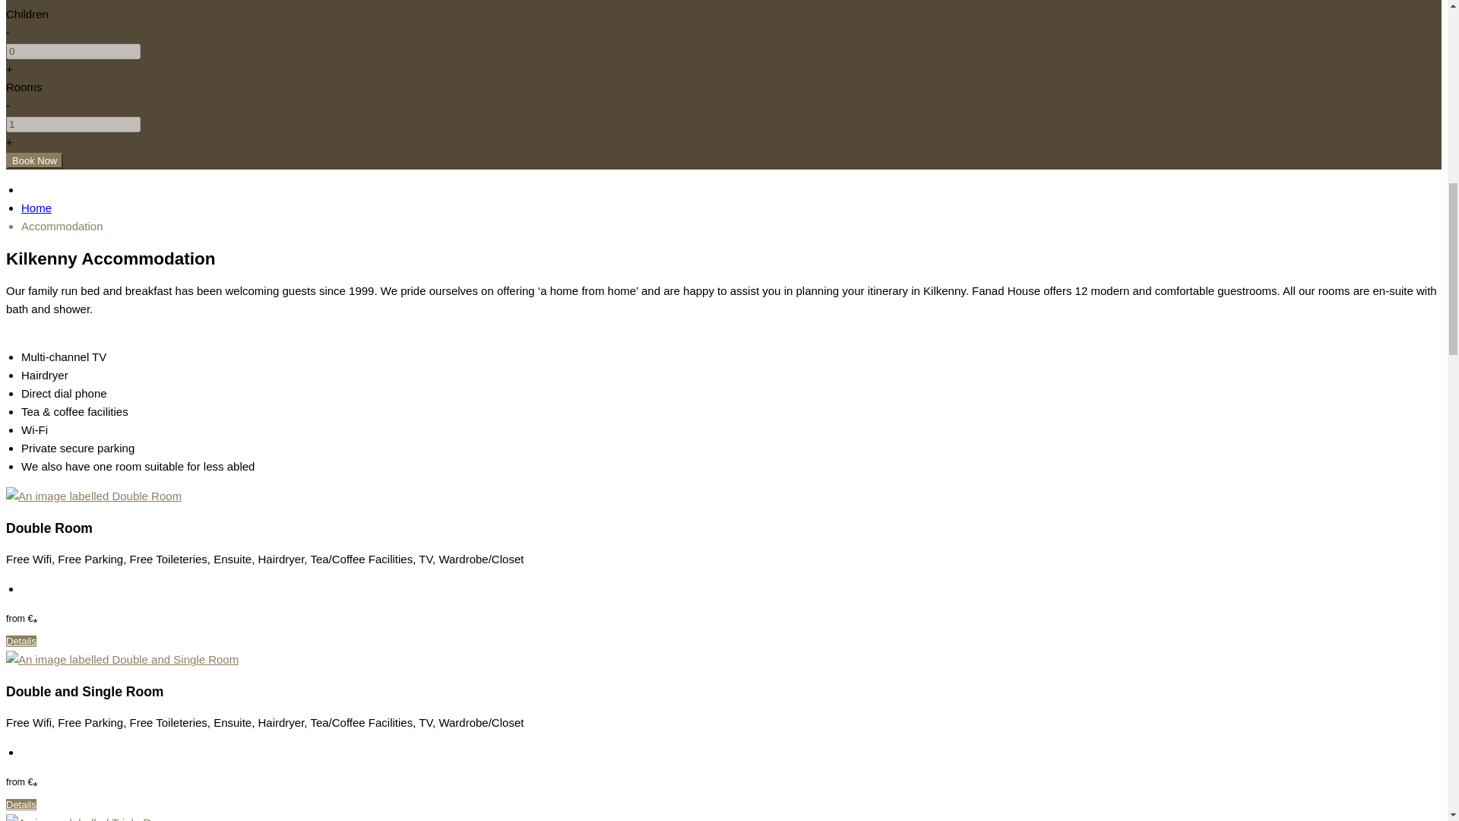 The image size is (1459, 821). Describe the element at coordinates (21, 641) in the screenshot. I see `Details` at that location.